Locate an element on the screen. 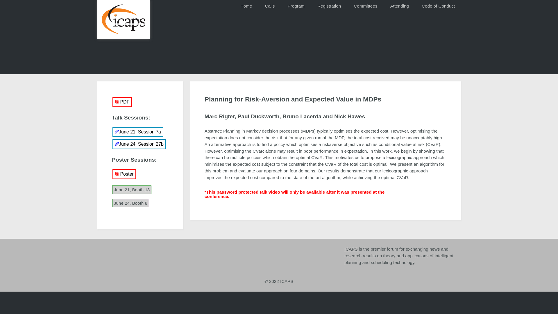 This screenshot has width=558, height=314. Poster is located at coordinates (124, 174).